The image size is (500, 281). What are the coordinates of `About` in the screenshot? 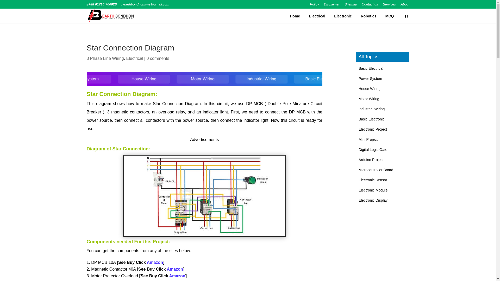 It's located at (405, 5).